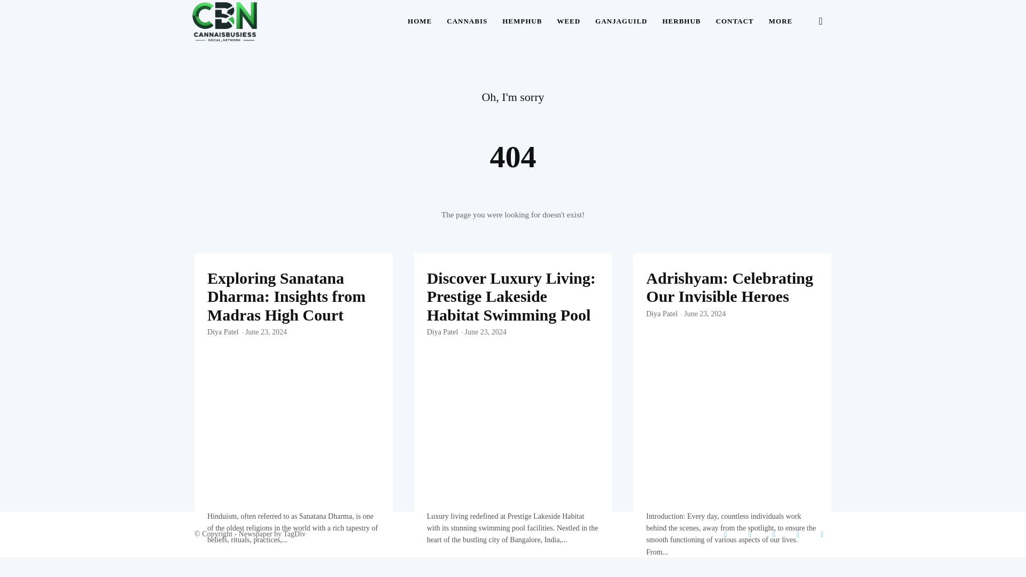 Image resolution: width=1026 pixels, height=577 pixels. What do you see at coordinates (286, 296) in the screenshot?
I see `Exploring Sanatana Dharma: Insights from Madras High Court` at bounding box center [286, 296].